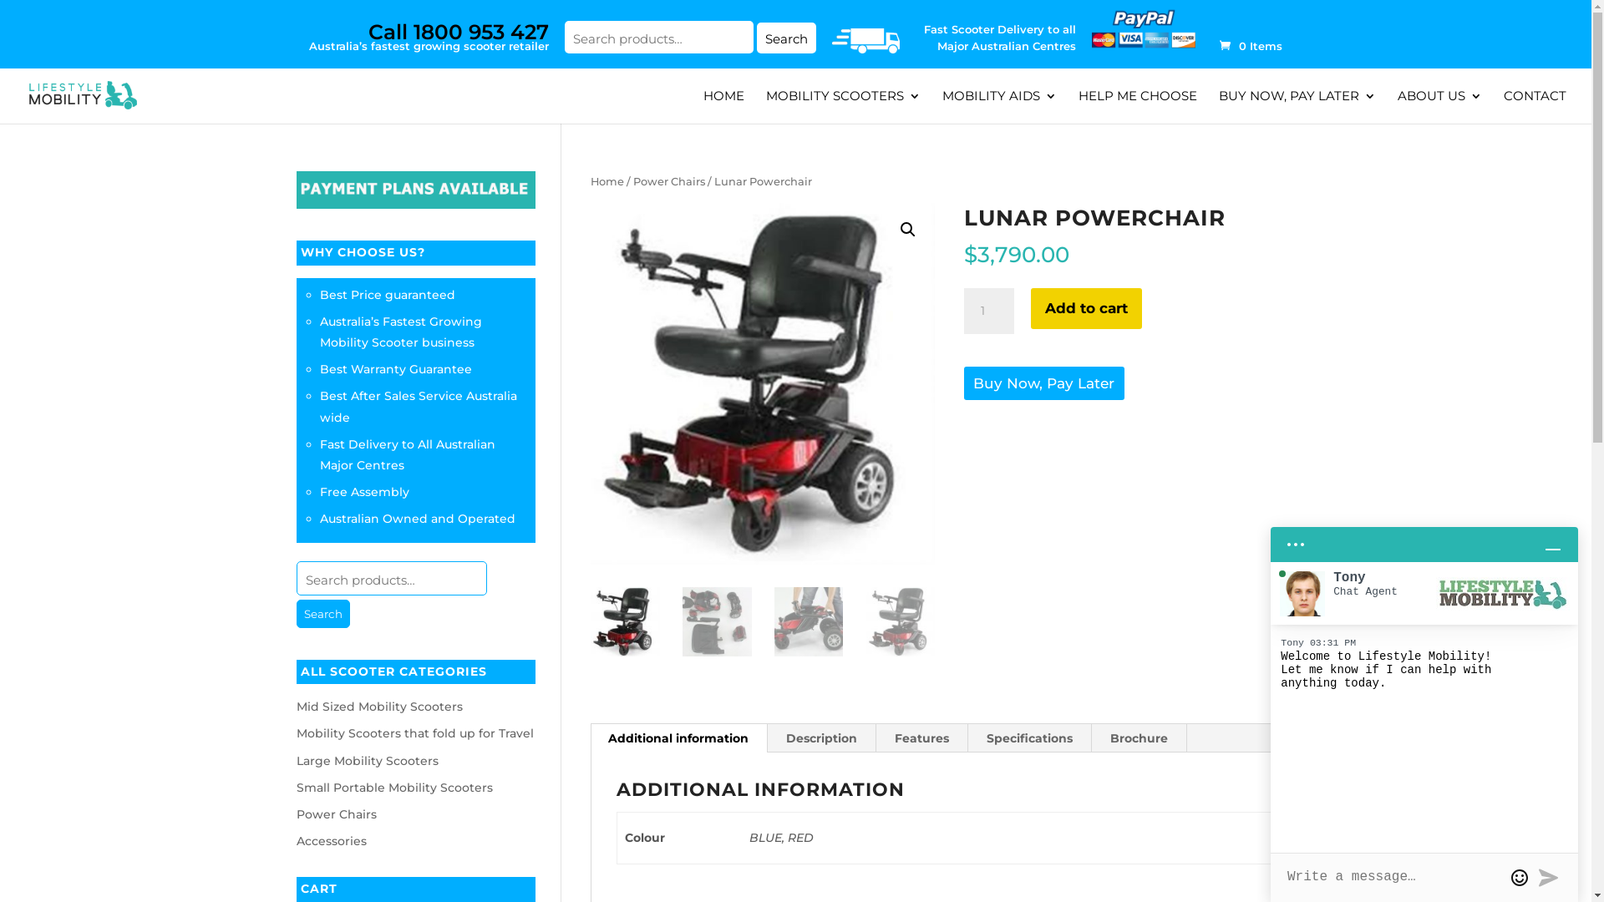 The width and height of the screenshot is (1604, 902). What do you see at coordinates (822, 738) in the screenshot?
I see `Description` at bounding box center [822, 738].